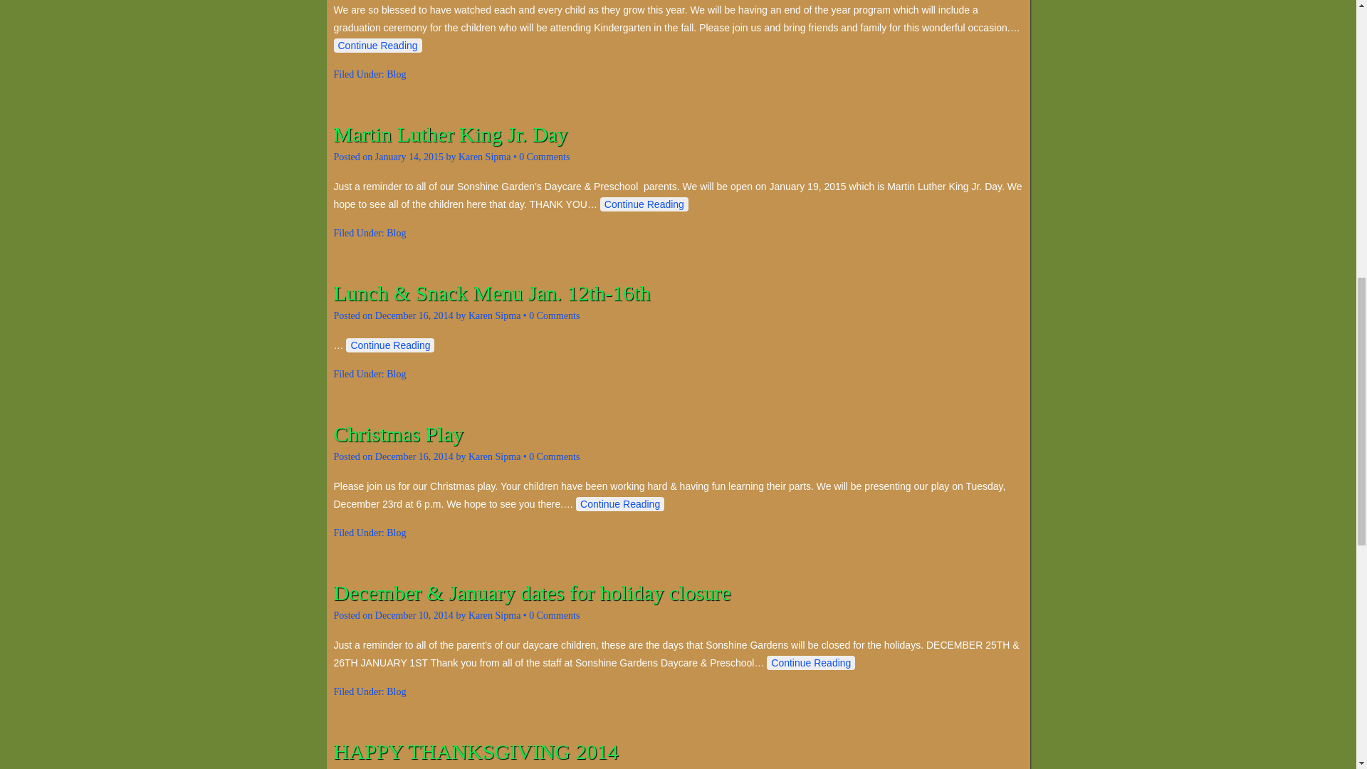 The width and height of the screenshot is (1367, 769). What do you see at coordinates (396, 232) in the screenshot?
I see `Blog` at bounding box center [396, 232].